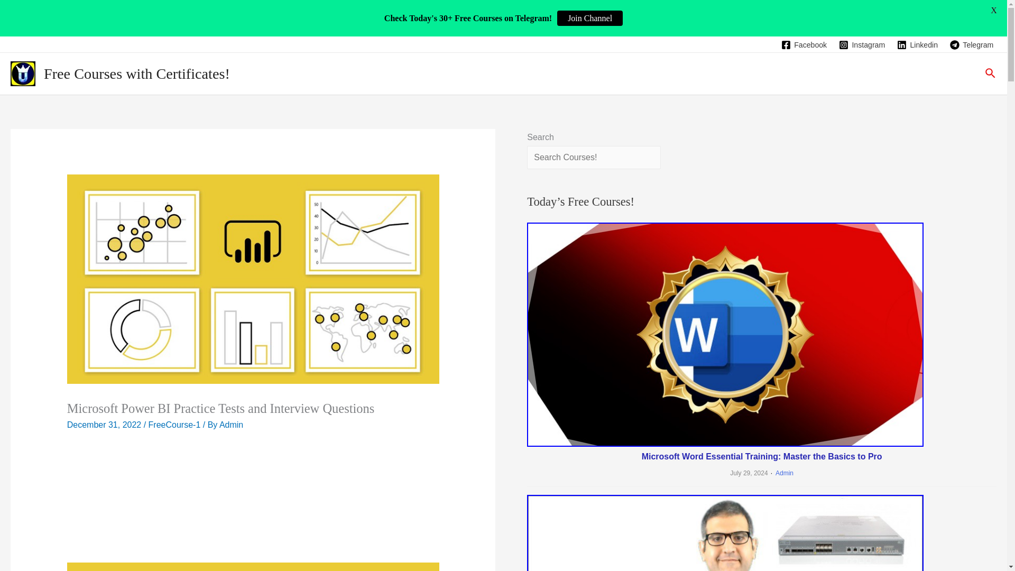  I want to click on Facebook, so click(804, 44).